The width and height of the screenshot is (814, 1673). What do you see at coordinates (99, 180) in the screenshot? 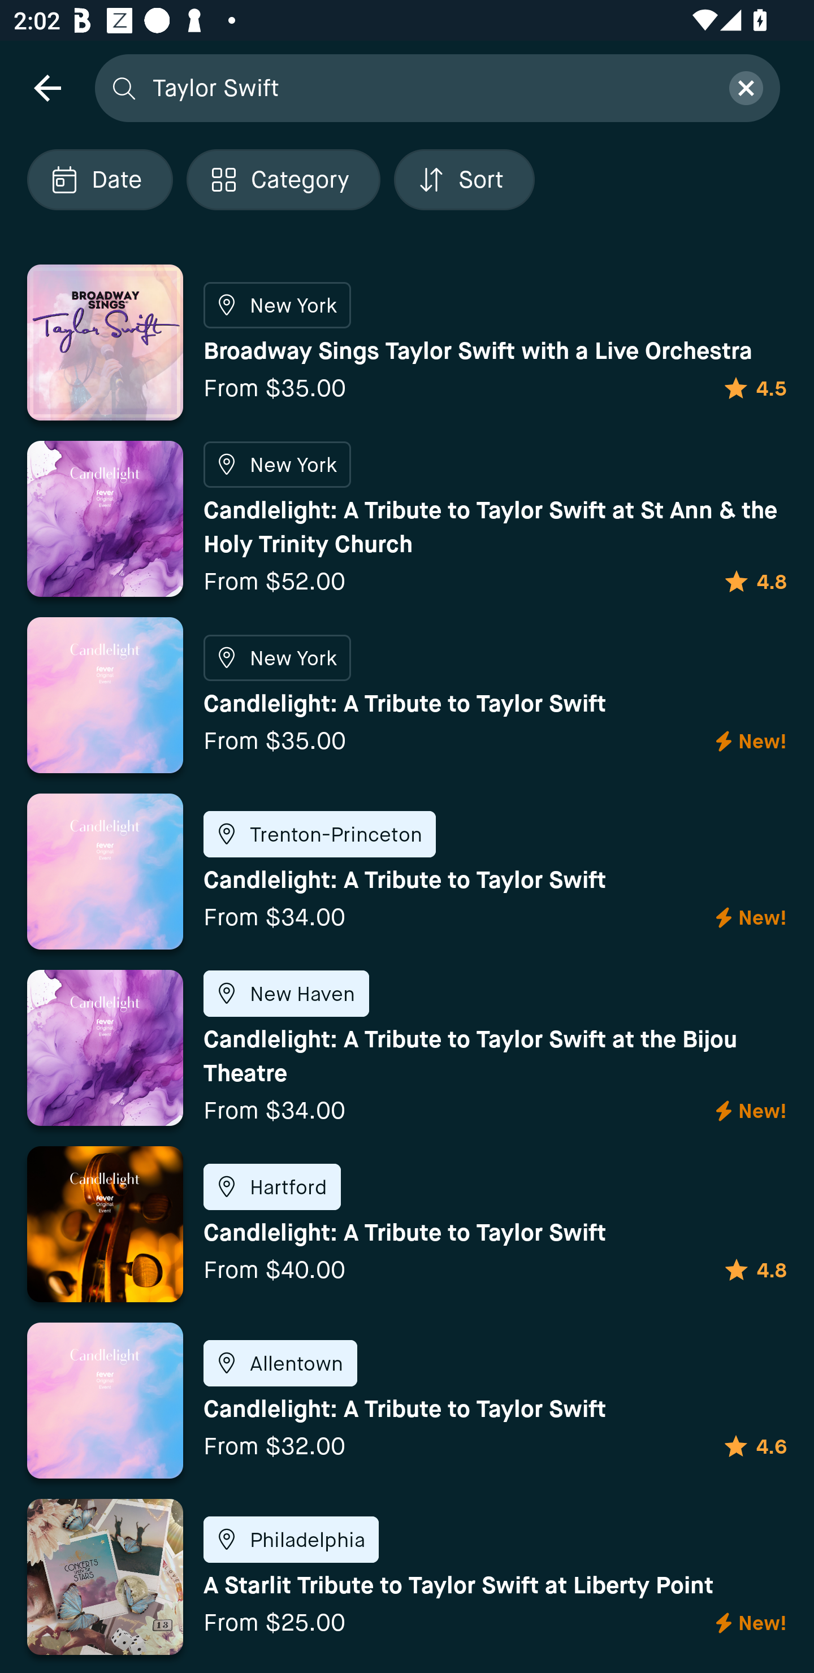
I see `Localized description Date` at bounding box center [99, 180].